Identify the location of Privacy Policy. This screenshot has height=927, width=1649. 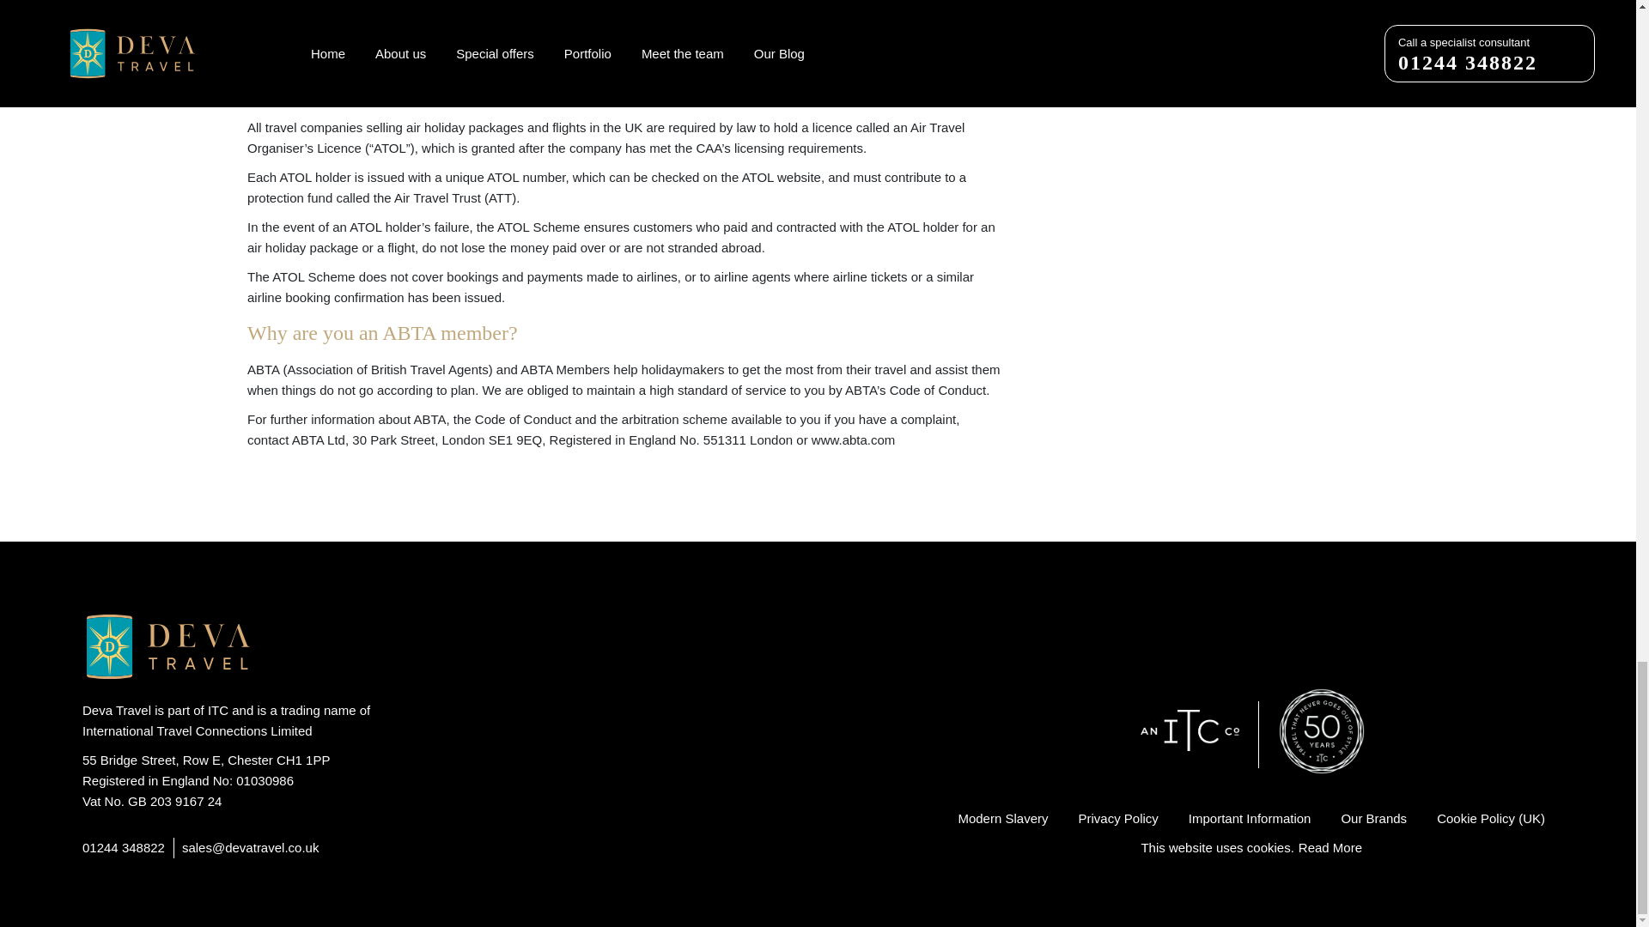
(1117, 819).